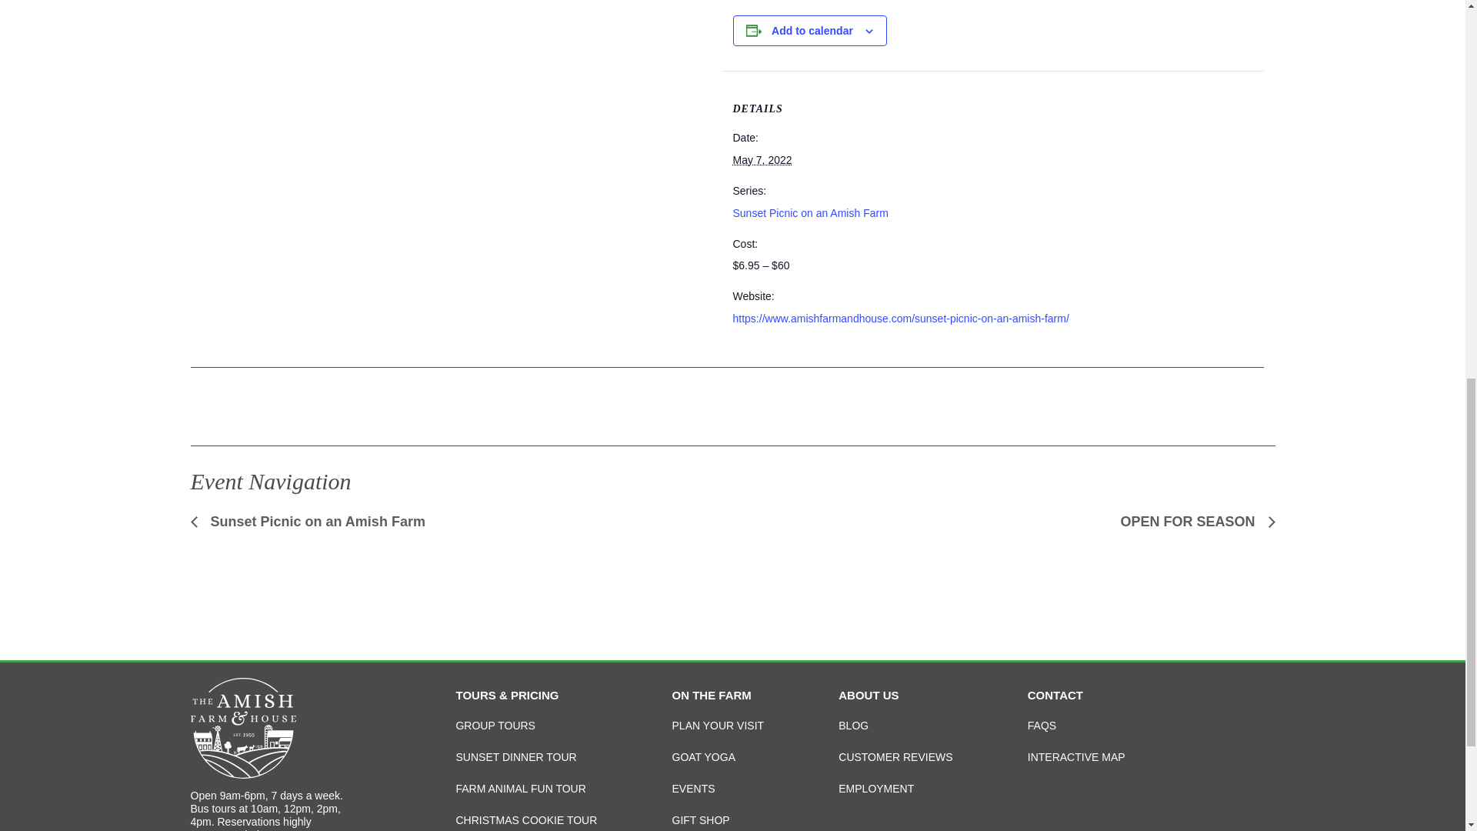 This screenshot has height=831, width=1477. I want to click on Add to calendar, so click(812, 31).